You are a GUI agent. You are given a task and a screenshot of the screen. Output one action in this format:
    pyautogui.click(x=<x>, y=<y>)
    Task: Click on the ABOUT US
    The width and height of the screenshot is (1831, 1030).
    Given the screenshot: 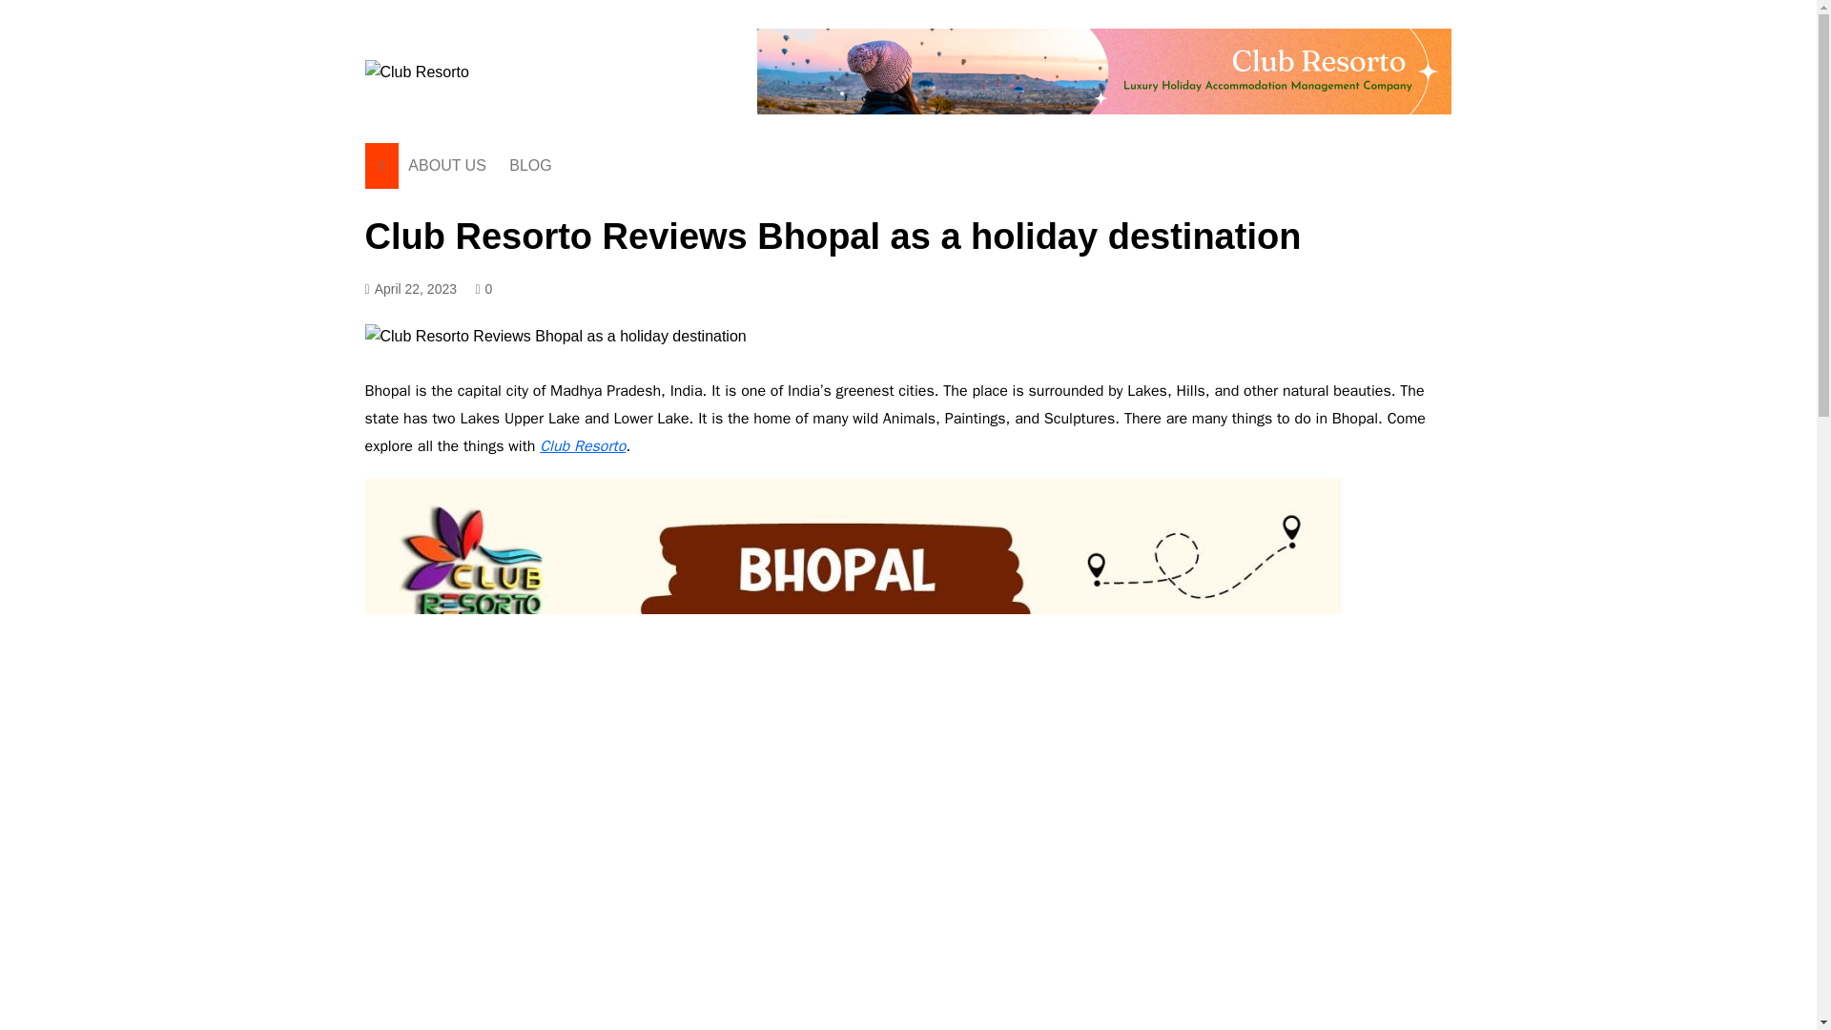 What is the action you would take?
    pyautogui.click(x=447, y=166)
    